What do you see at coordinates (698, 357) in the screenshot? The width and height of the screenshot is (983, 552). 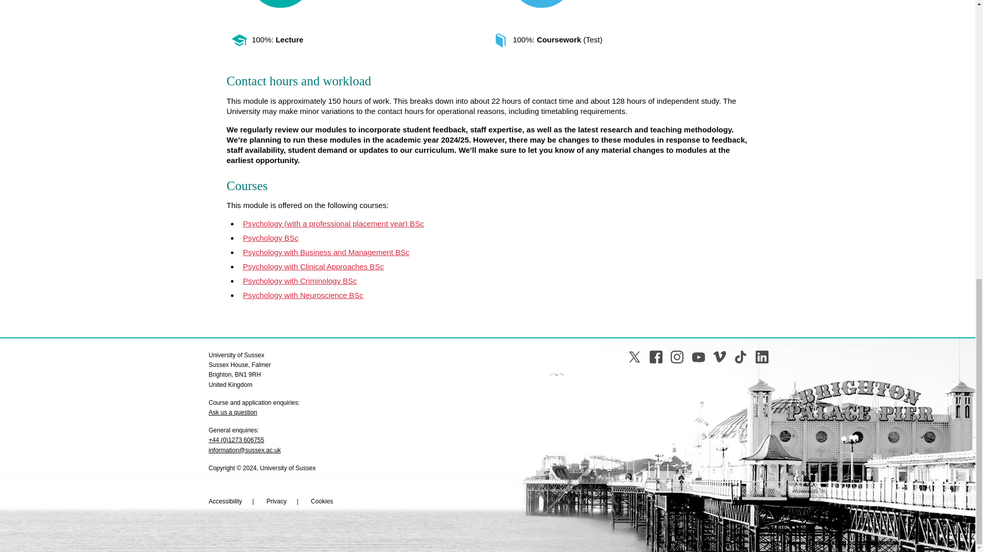 I see `YouTube` at bounding box center [698, 357].